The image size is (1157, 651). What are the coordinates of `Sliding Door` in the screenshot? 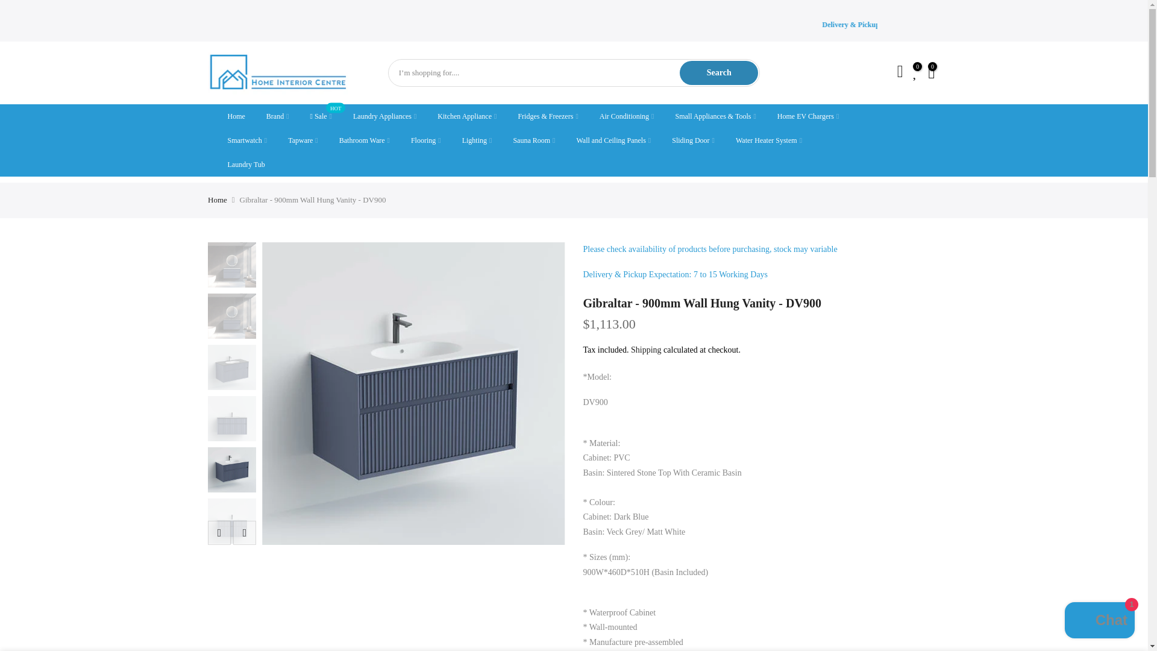 It's located at (693, 140).